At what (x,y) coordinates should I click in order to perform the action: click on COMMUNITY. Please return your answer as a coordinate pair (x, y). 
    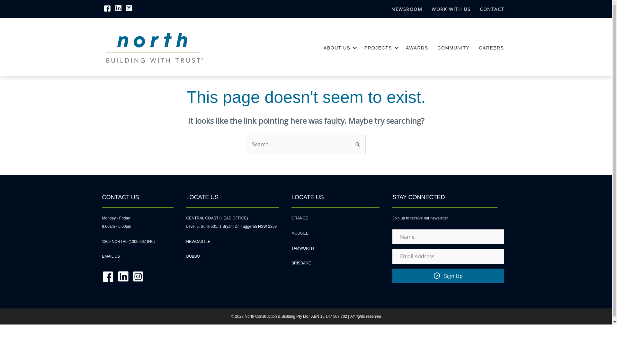
    Looking at the image, I should click on (453, 48).